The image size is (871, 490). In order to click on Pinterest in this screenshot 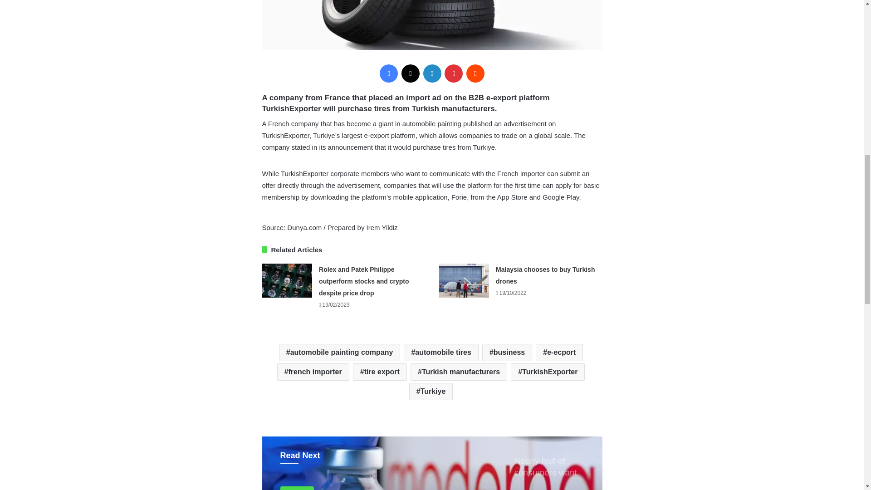, I will do `click(453, 73)`.